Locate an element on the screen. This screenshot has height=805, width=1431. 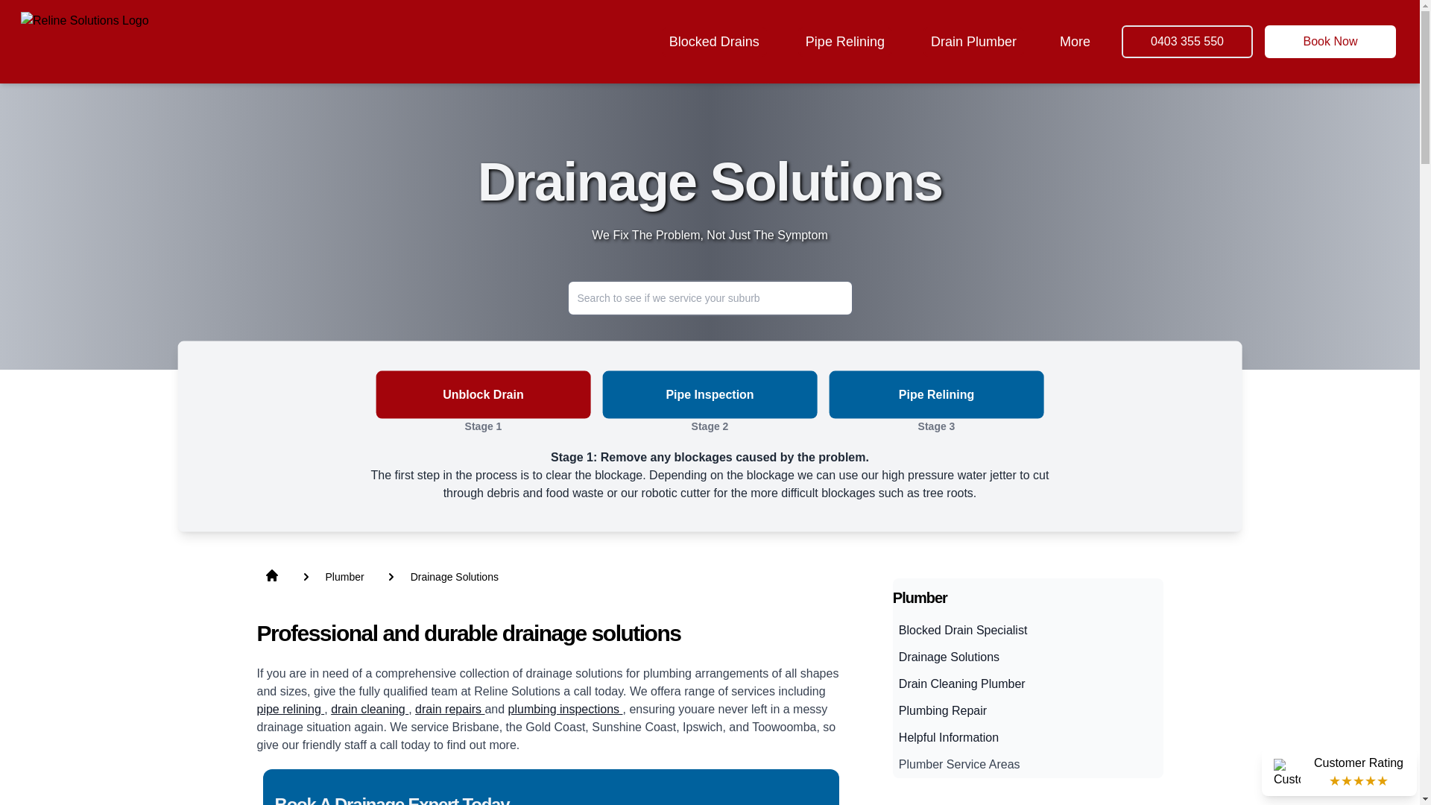
More Links is located at coordinates (1075, 42).